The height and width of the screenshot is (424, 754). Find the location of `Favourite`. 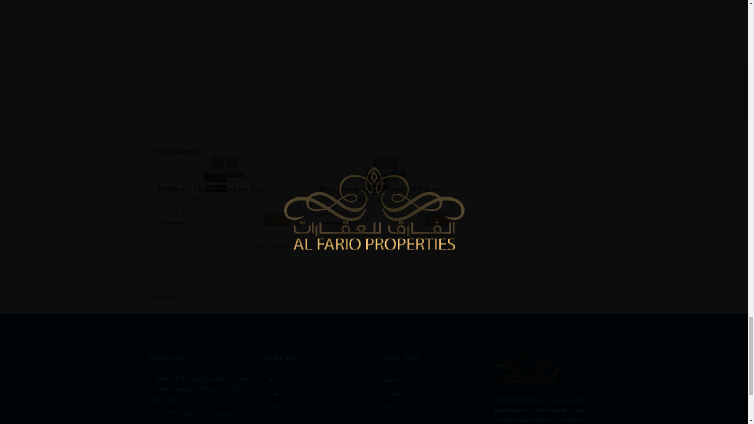

Favourite is located at coordinates (231, 163).